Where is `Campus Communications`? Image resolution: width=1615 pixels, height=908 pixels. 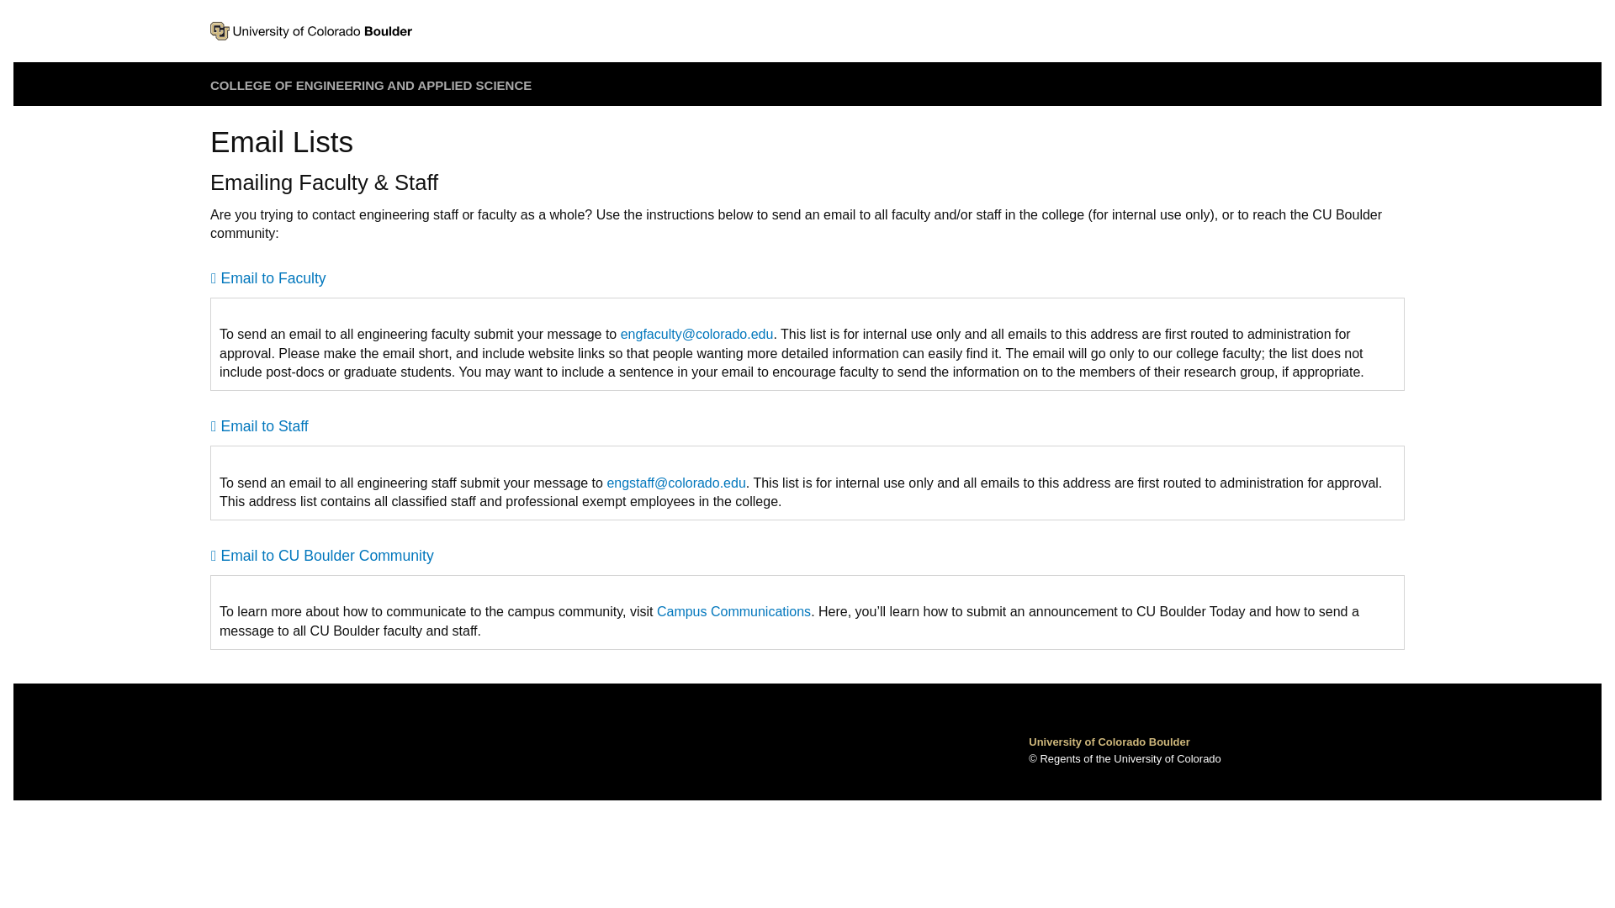
Campus Communications is located at coordinates (733, 611).